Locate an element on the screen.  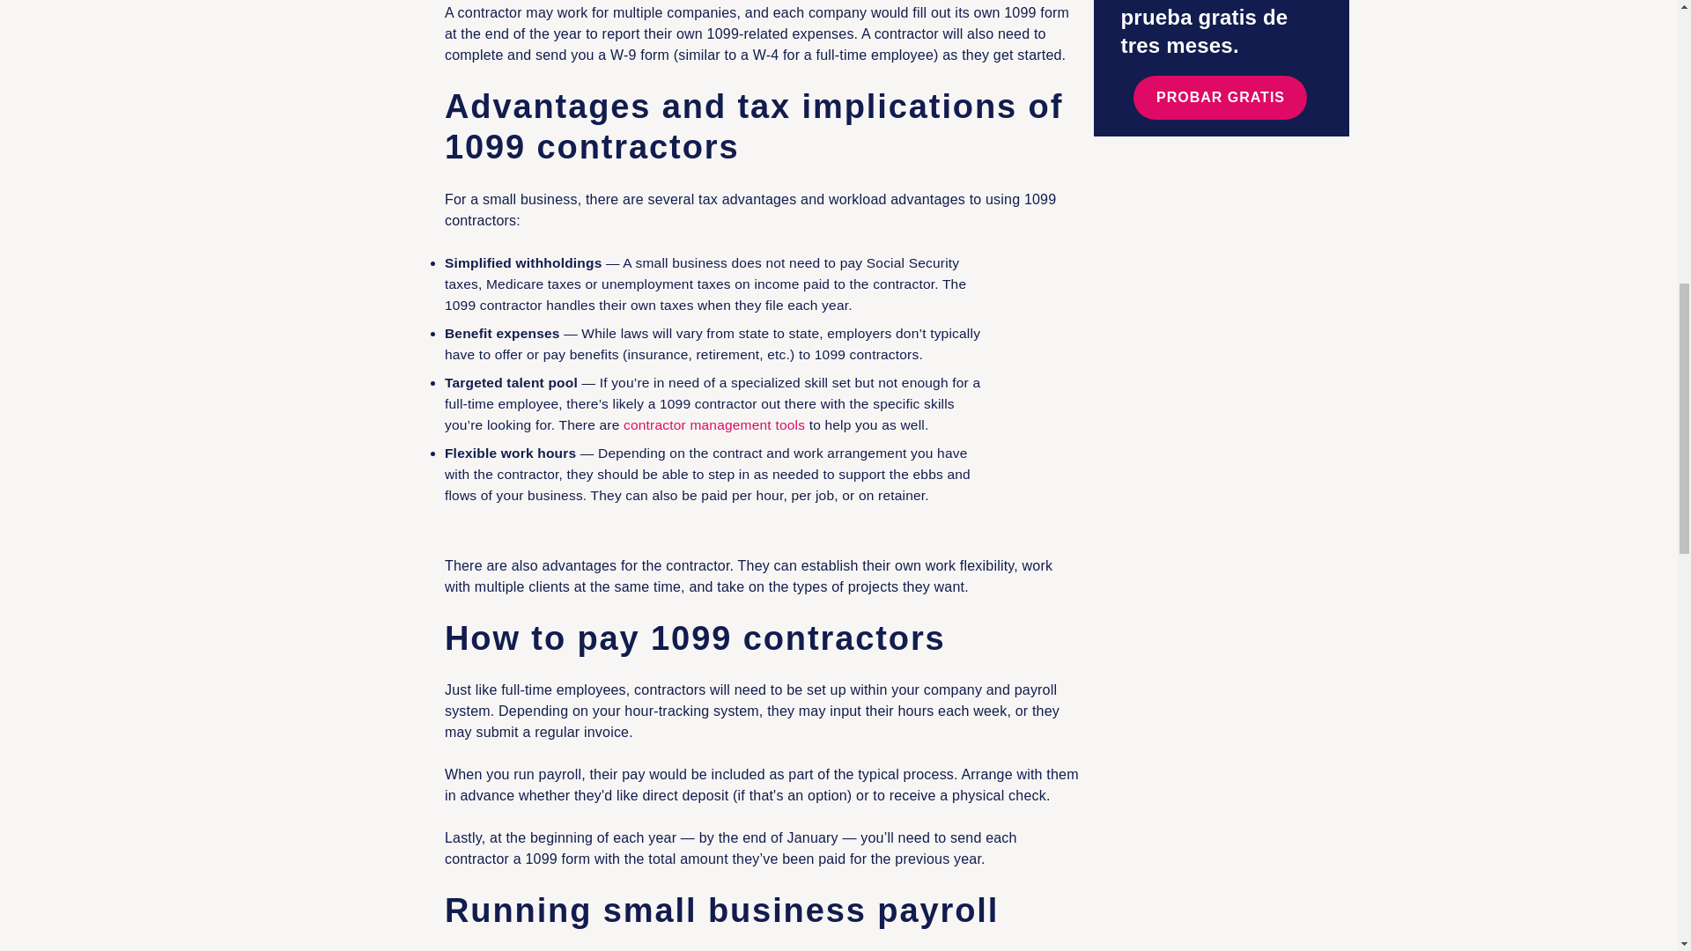
contractor management tools is located at coordinates (713, 424).